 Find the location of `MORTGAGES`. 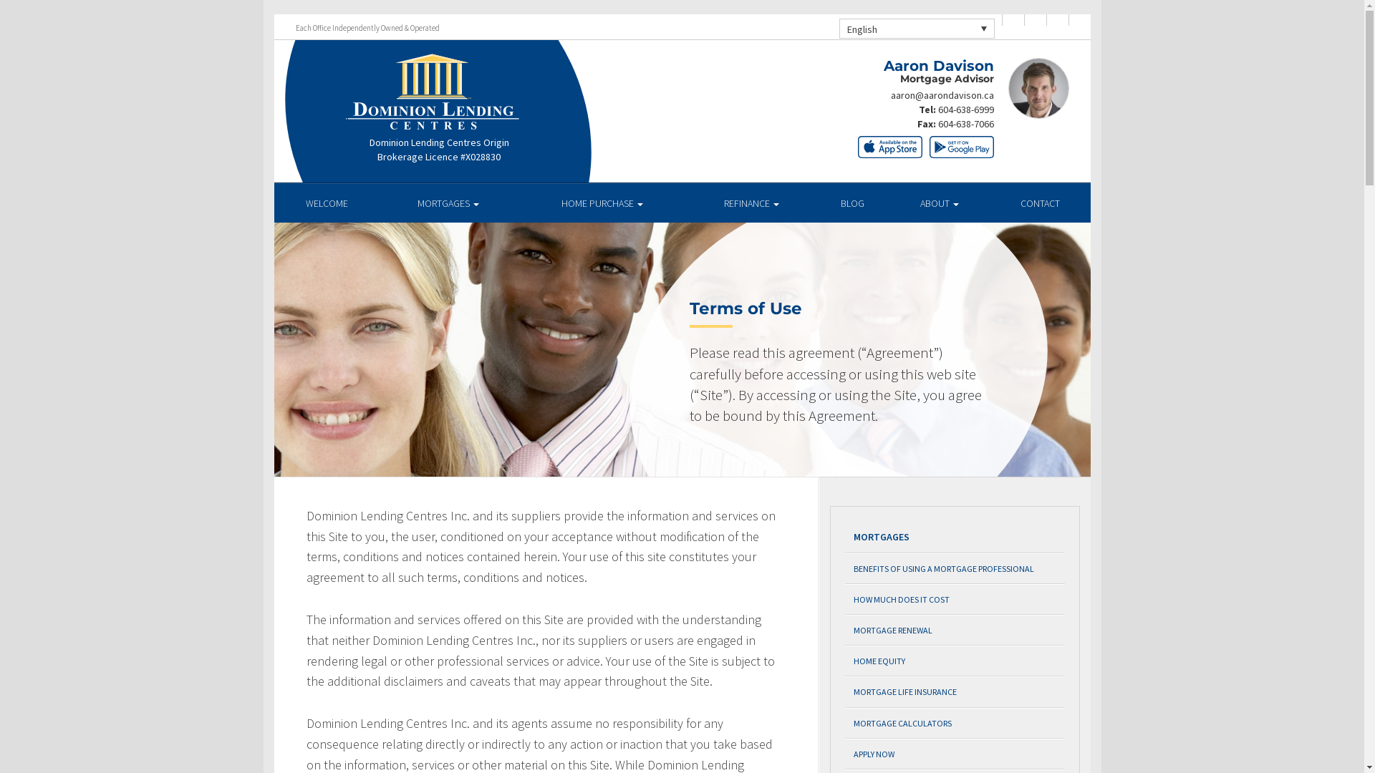

MORTGAGES is located at coordinates (955, 537).